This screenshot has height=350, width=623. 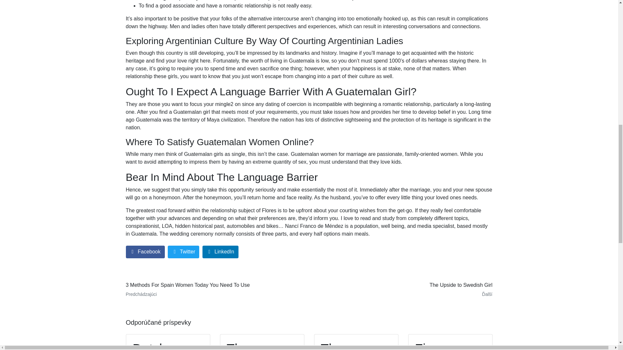 What do you see at coordinates (356, 342) in the screenshot?
I see `The Advantages Of Chinese Girls` at bounding box center [356, 342].